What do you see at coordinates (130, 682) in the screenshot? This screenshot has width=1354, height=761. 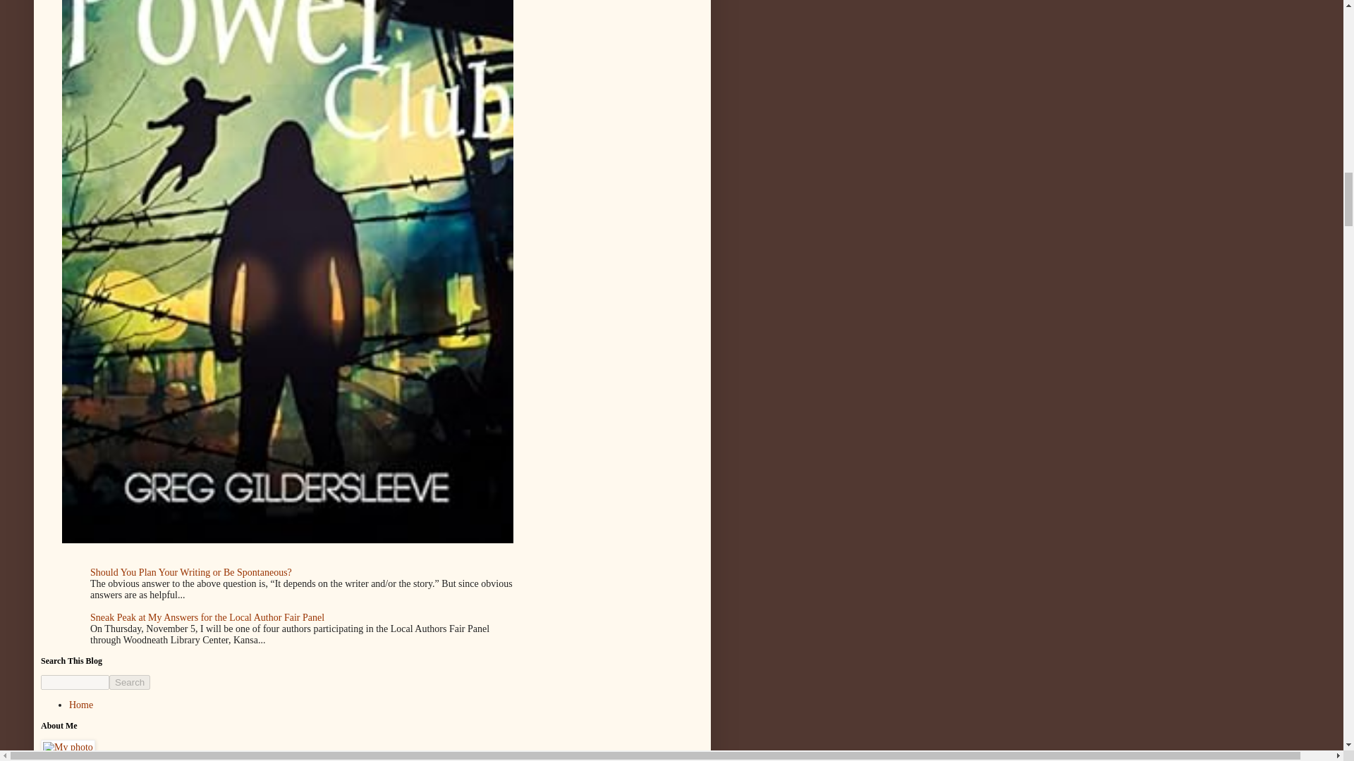 I see `Search` at bounding box center [130, 682].